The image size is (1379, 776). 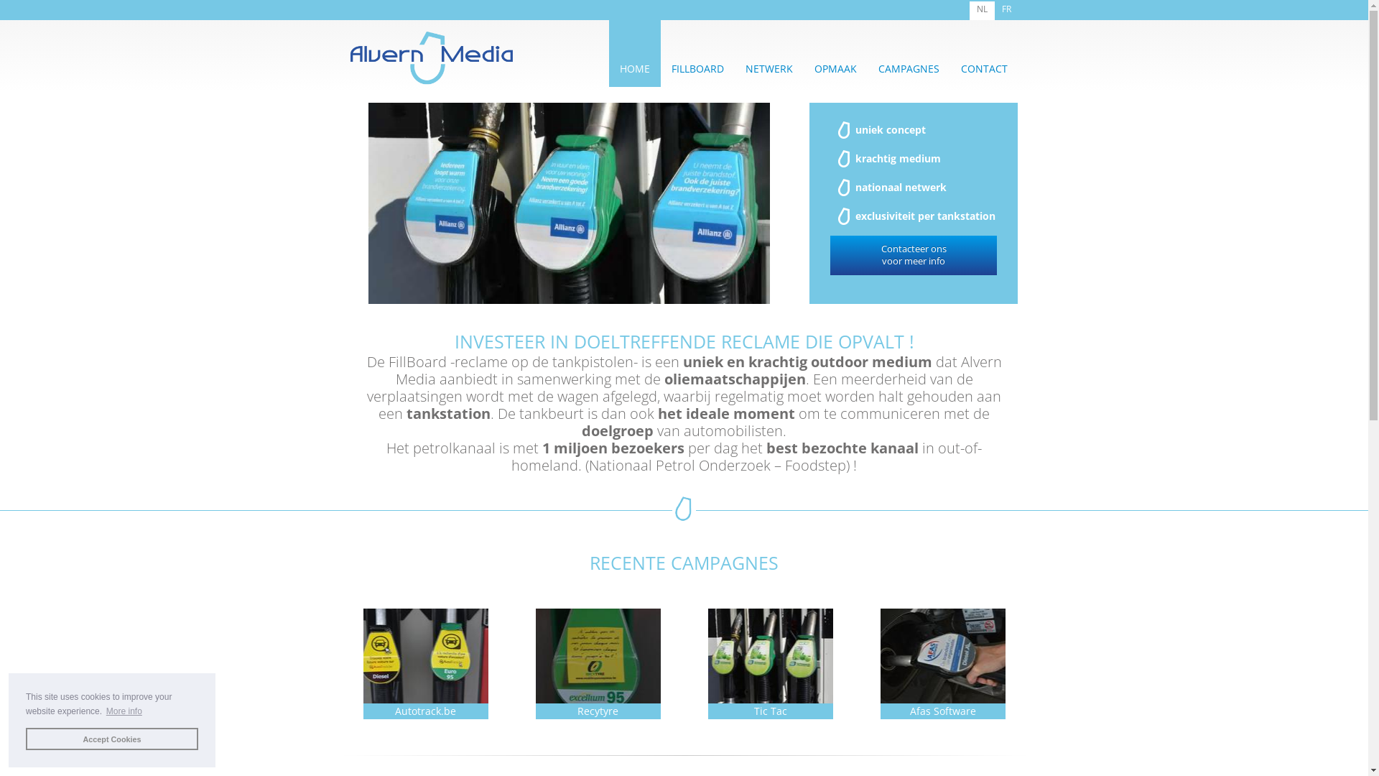 What do you see at coordinates (698, 69) in the screenshot?
I see `FILLBOARD` at bounding box center [698, 69].